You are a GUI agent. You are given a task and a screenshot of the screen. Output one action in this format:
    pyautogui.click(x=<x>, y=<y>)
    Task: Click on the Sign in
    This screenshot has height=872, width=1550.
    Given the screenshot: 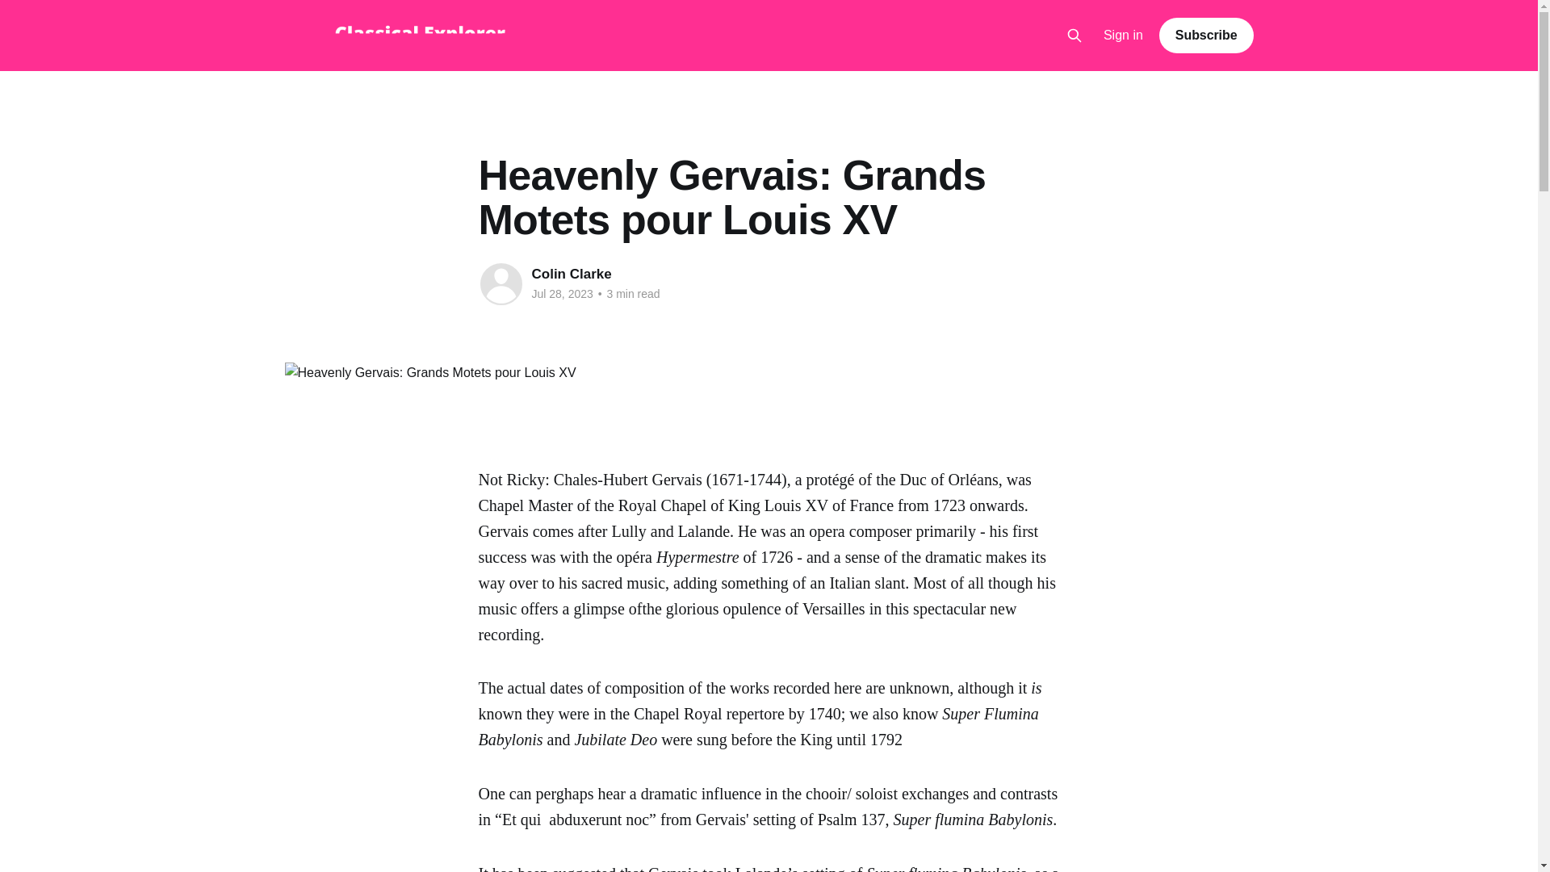 What is the action you would take?
    pyautogui.click(x=1124, y=36)
    